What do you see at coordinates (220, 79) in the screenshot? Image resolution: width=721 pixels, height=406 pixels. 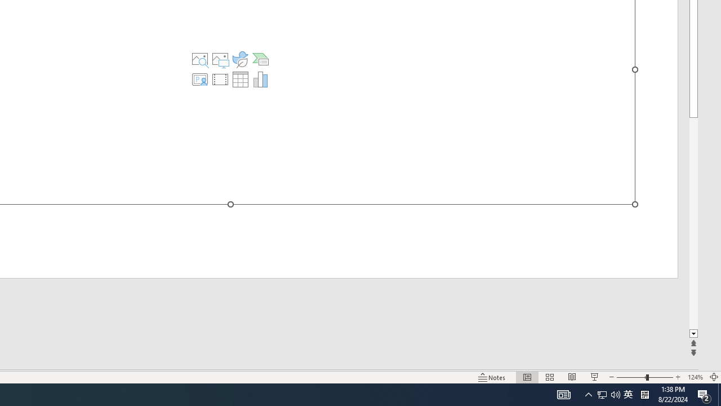 I see `Insert Video` at bounding box center [220, 79].